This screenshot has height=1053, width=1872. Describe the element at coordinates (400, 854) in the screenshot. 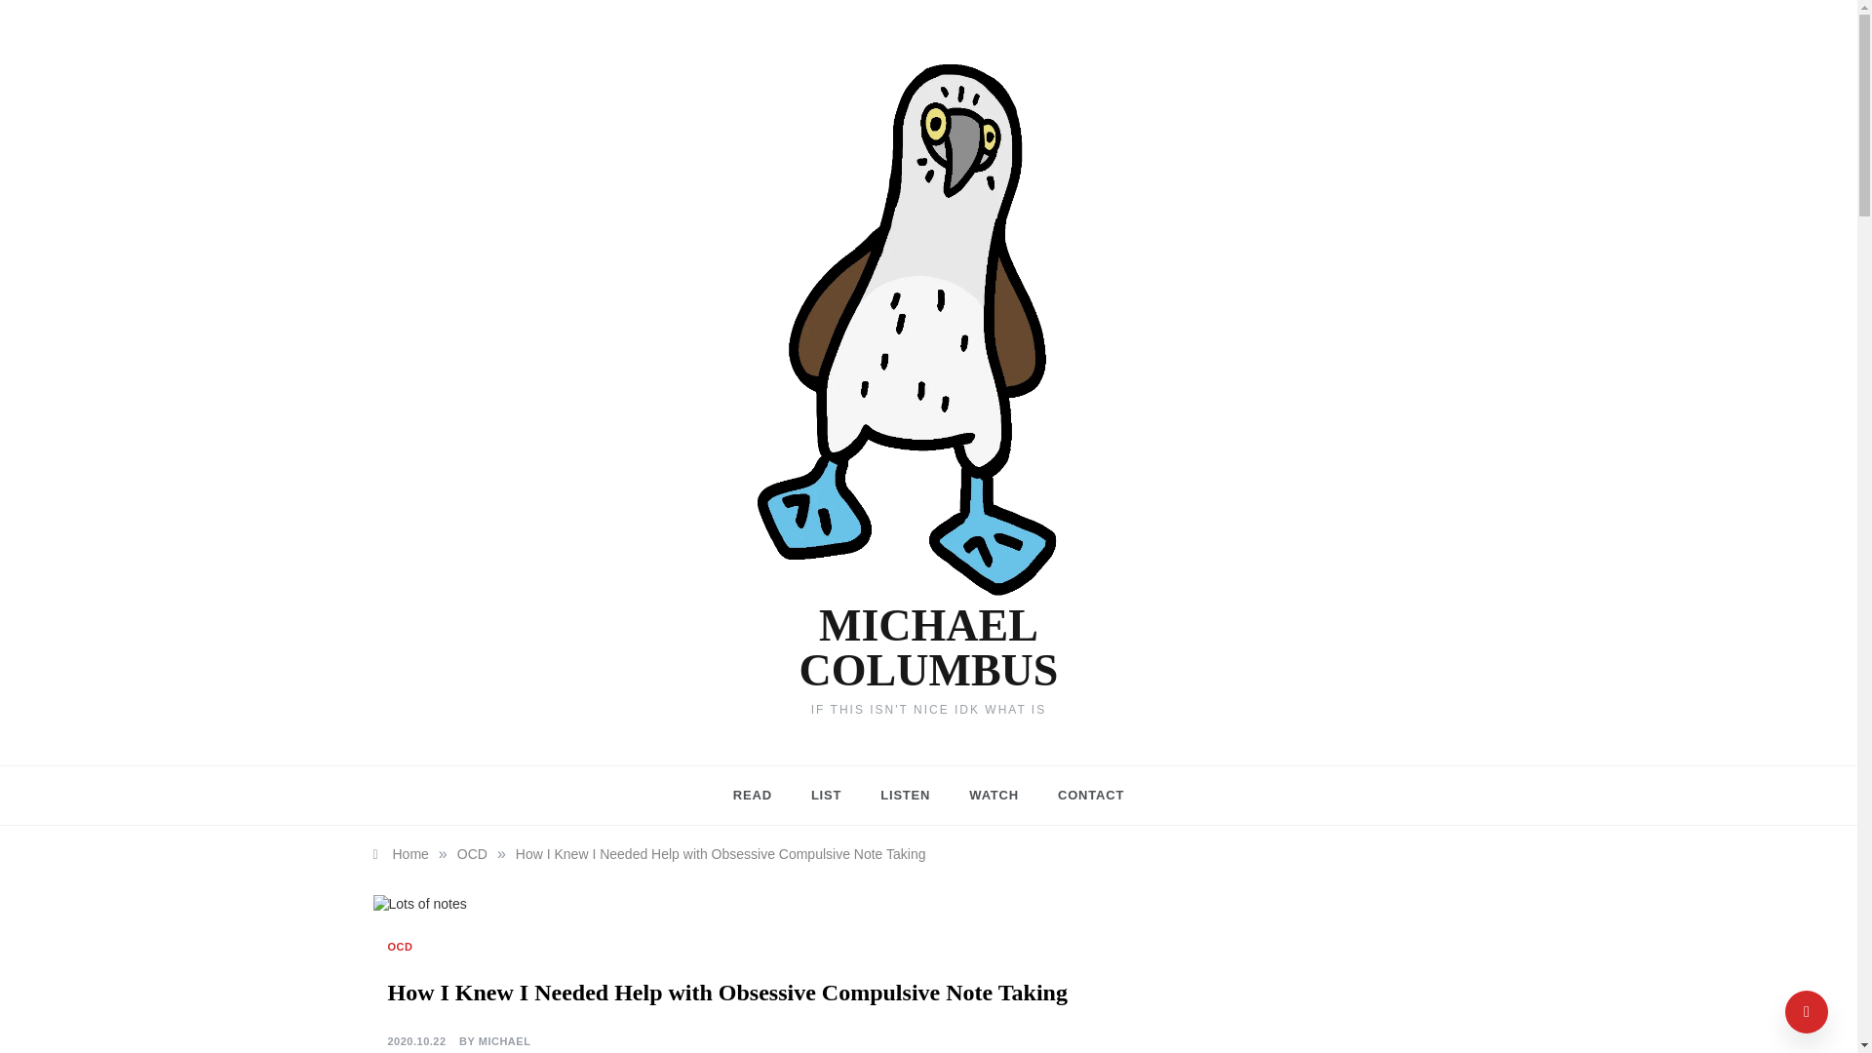

I see `Home` at that location.